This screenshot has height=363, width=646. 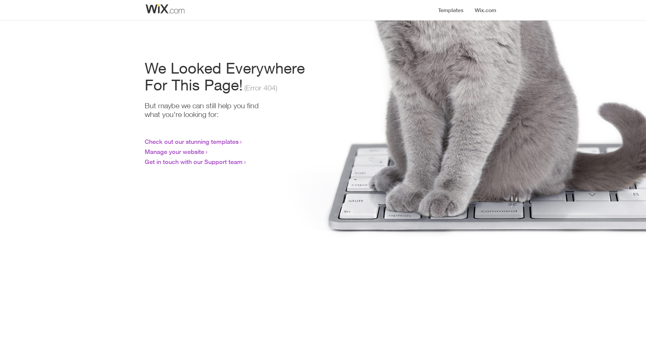 I want to click on Check out our stunning templates, so click(x=192, y=142).